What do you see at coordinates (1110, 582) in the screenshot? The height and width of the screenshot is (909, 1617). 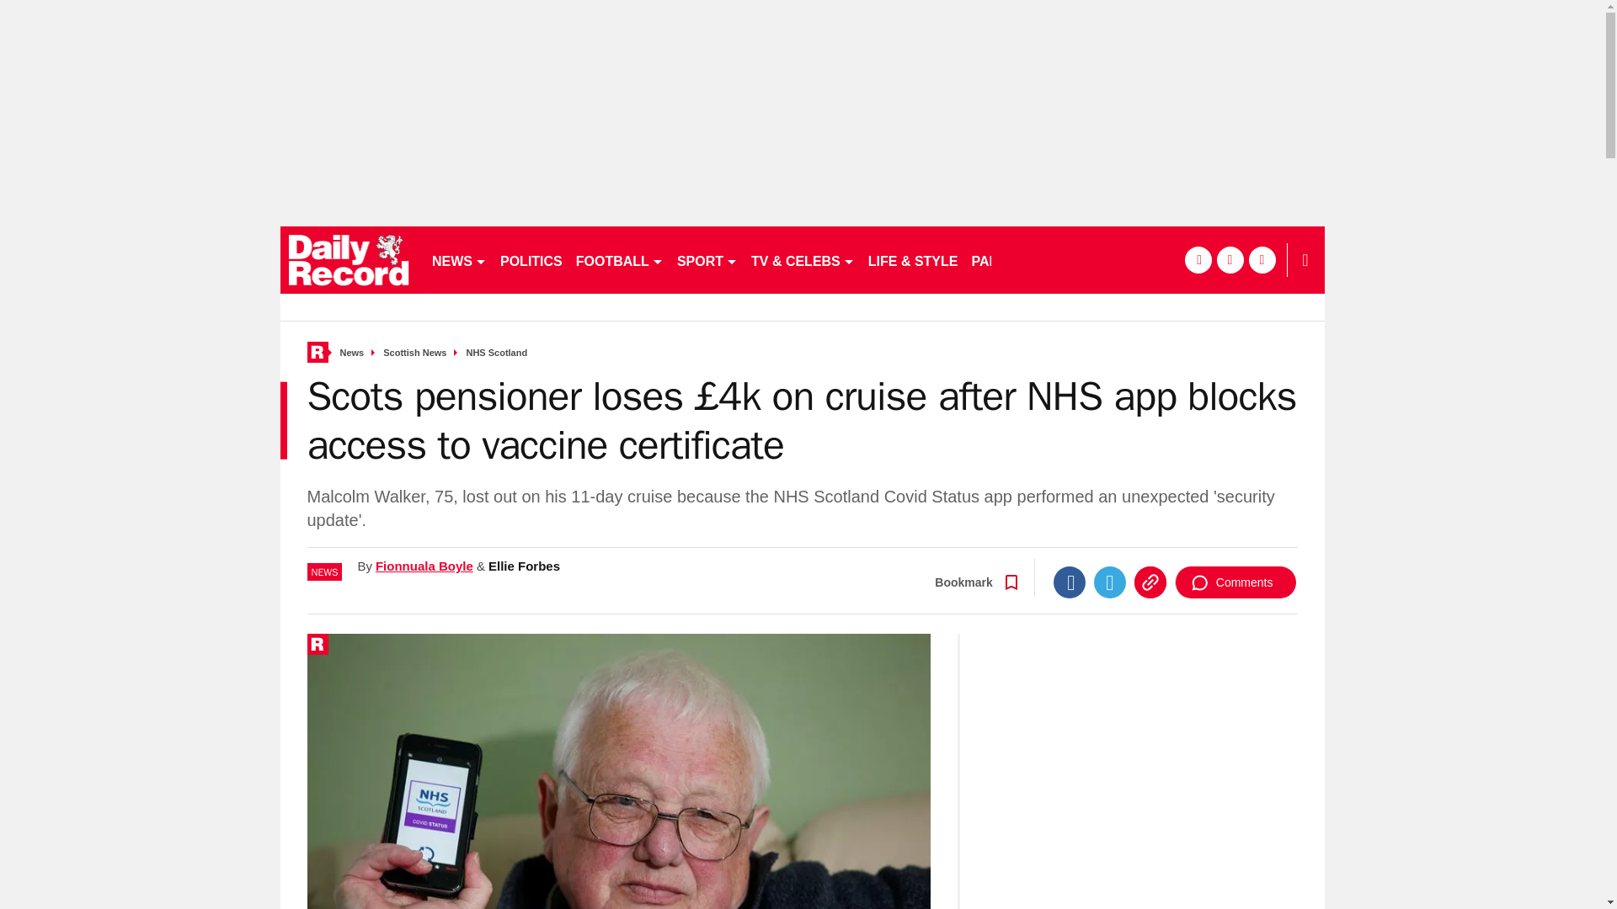 I see `Twitter` at bounding box center [1110, 582].